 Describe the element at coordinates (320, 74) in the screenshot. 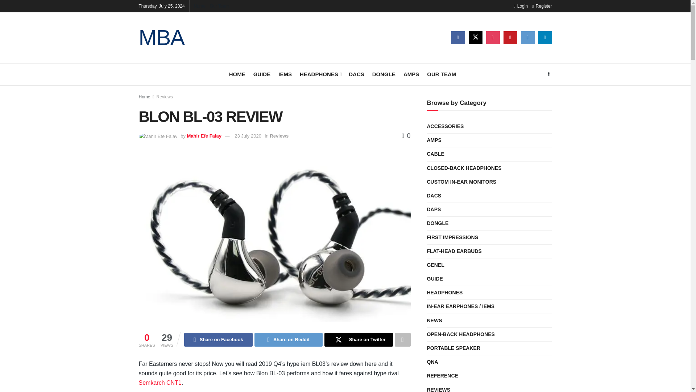

I see `HEADPHONES` at that location.